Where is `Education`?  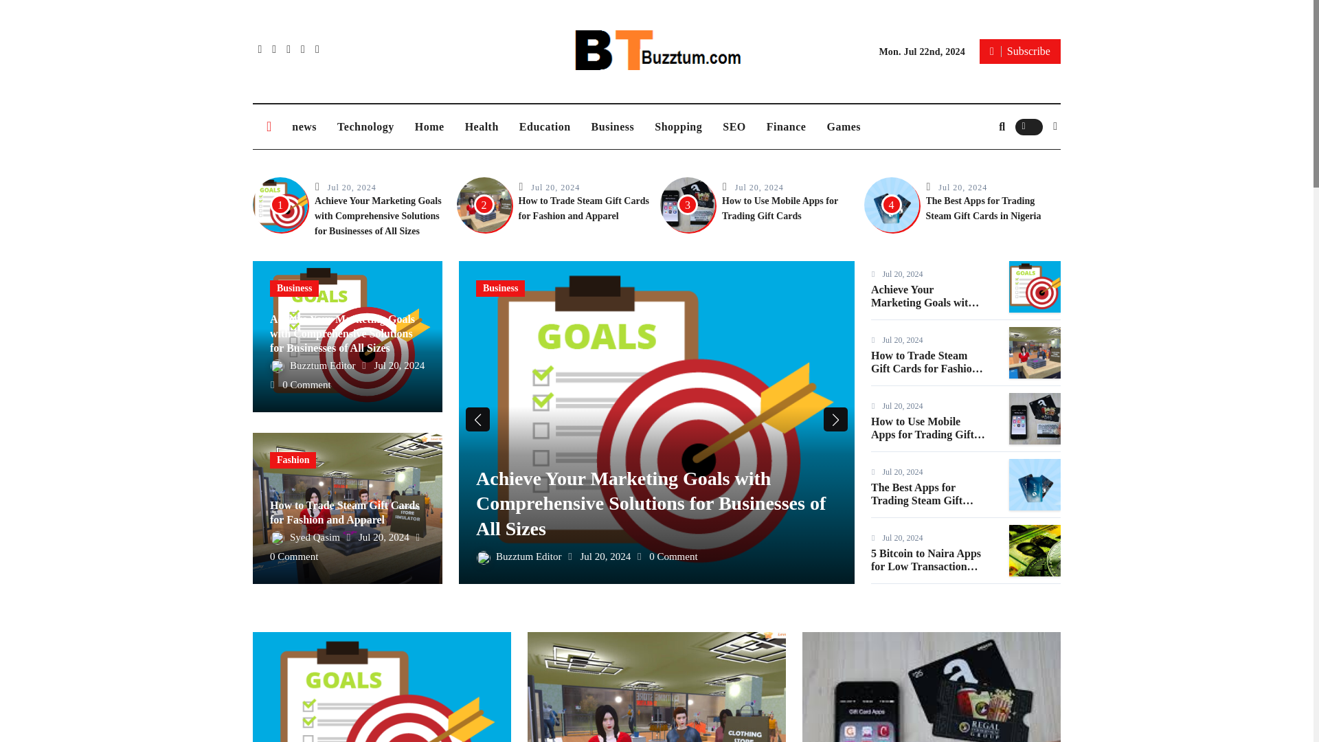
Education is located at coordinates (545, 126).